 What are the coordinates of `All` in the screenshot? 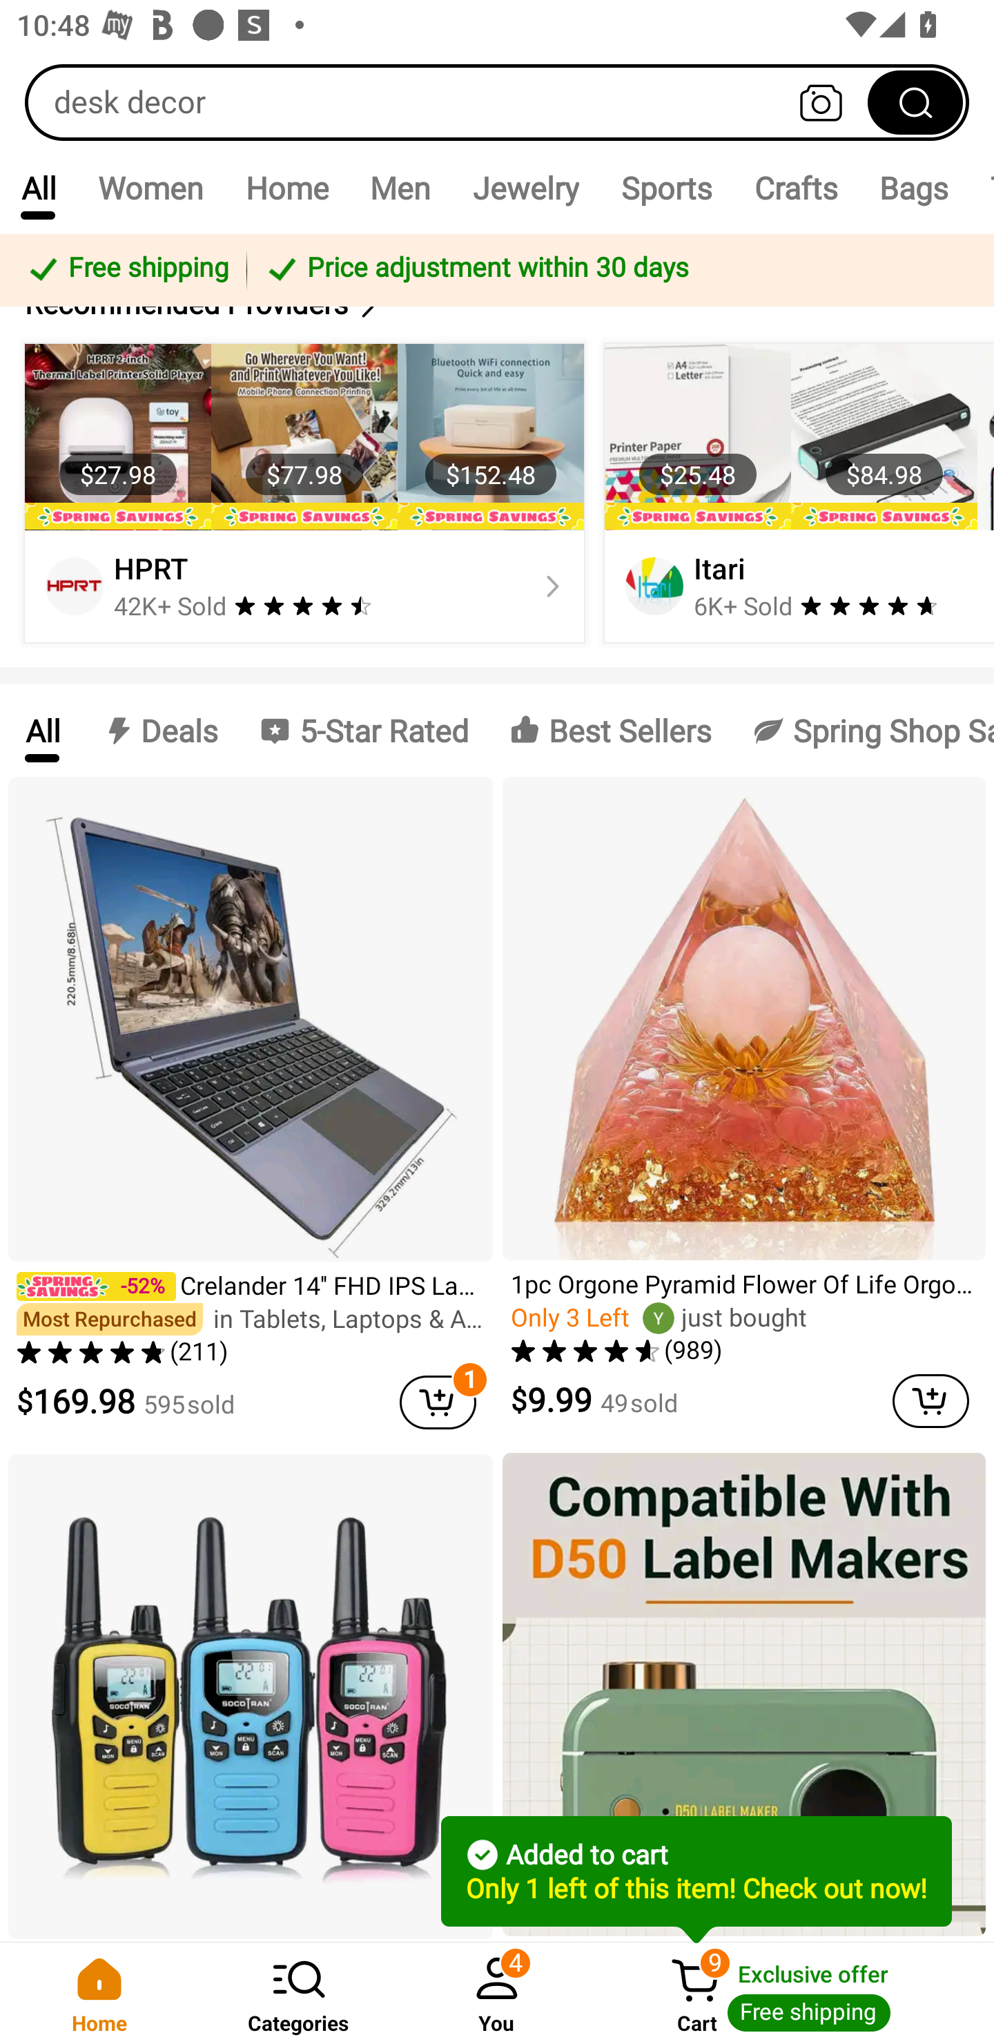 It's located at (38, 188).